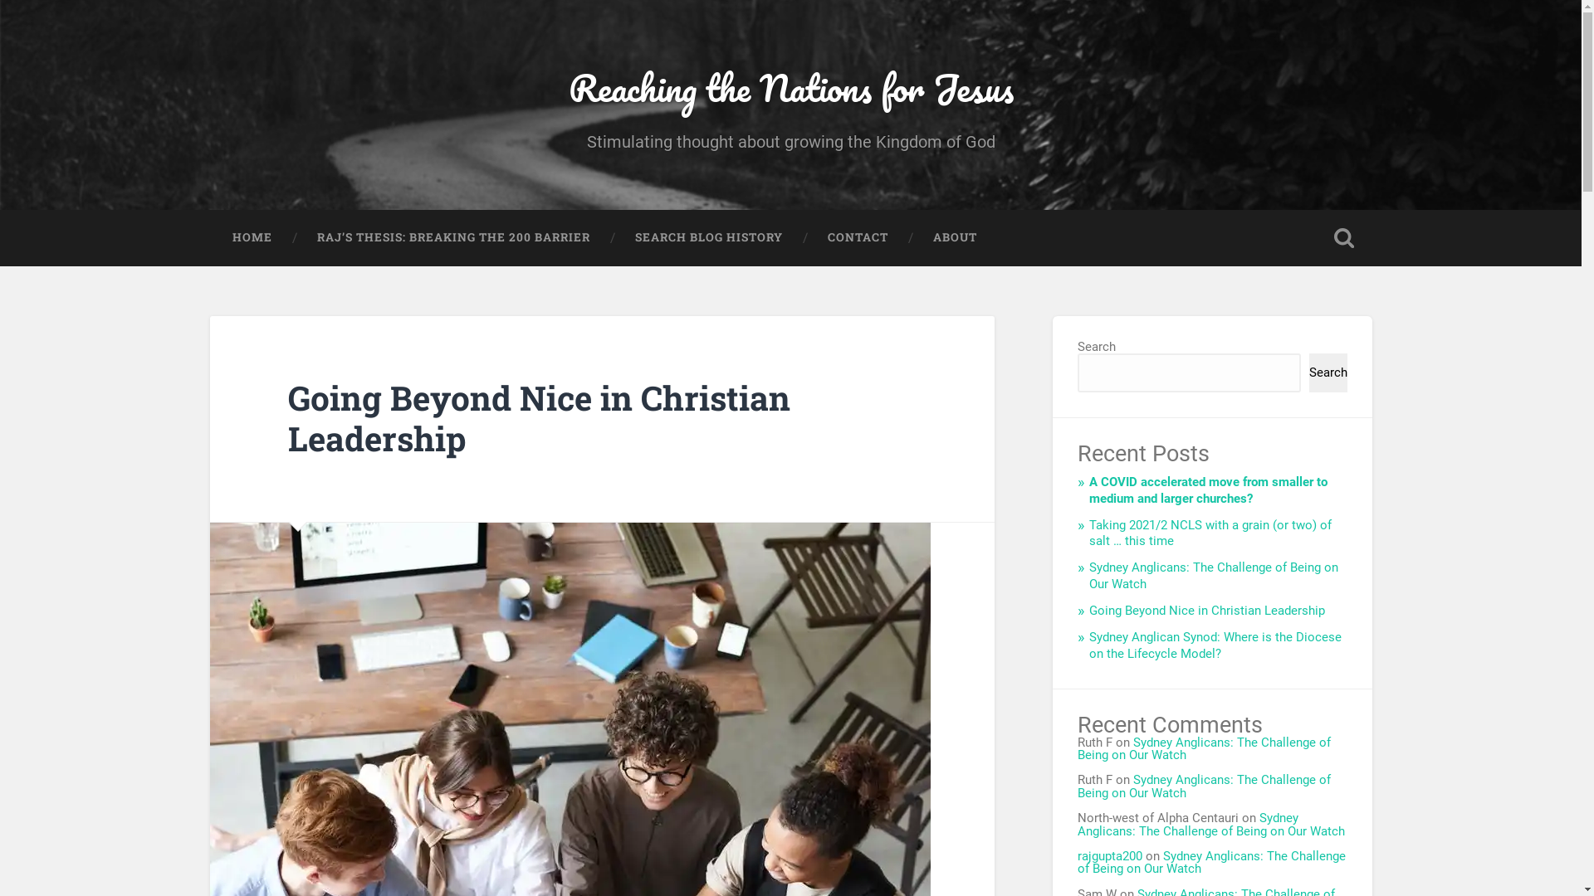 The width and height of the screenshot is (1594, 896). I want to click on Reaching the Nations for Jesus, so click(790, 88).